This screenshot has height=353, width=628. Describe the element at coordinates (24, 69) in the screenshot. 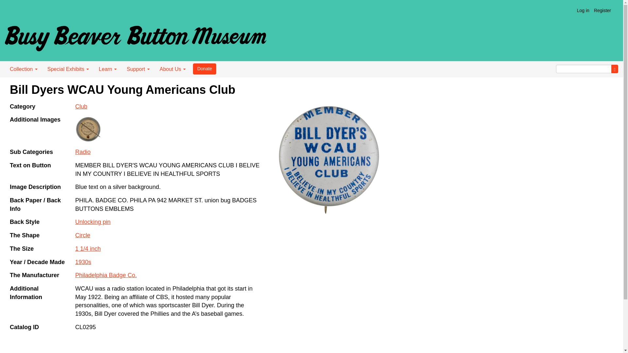

I see `Collection` at that location.